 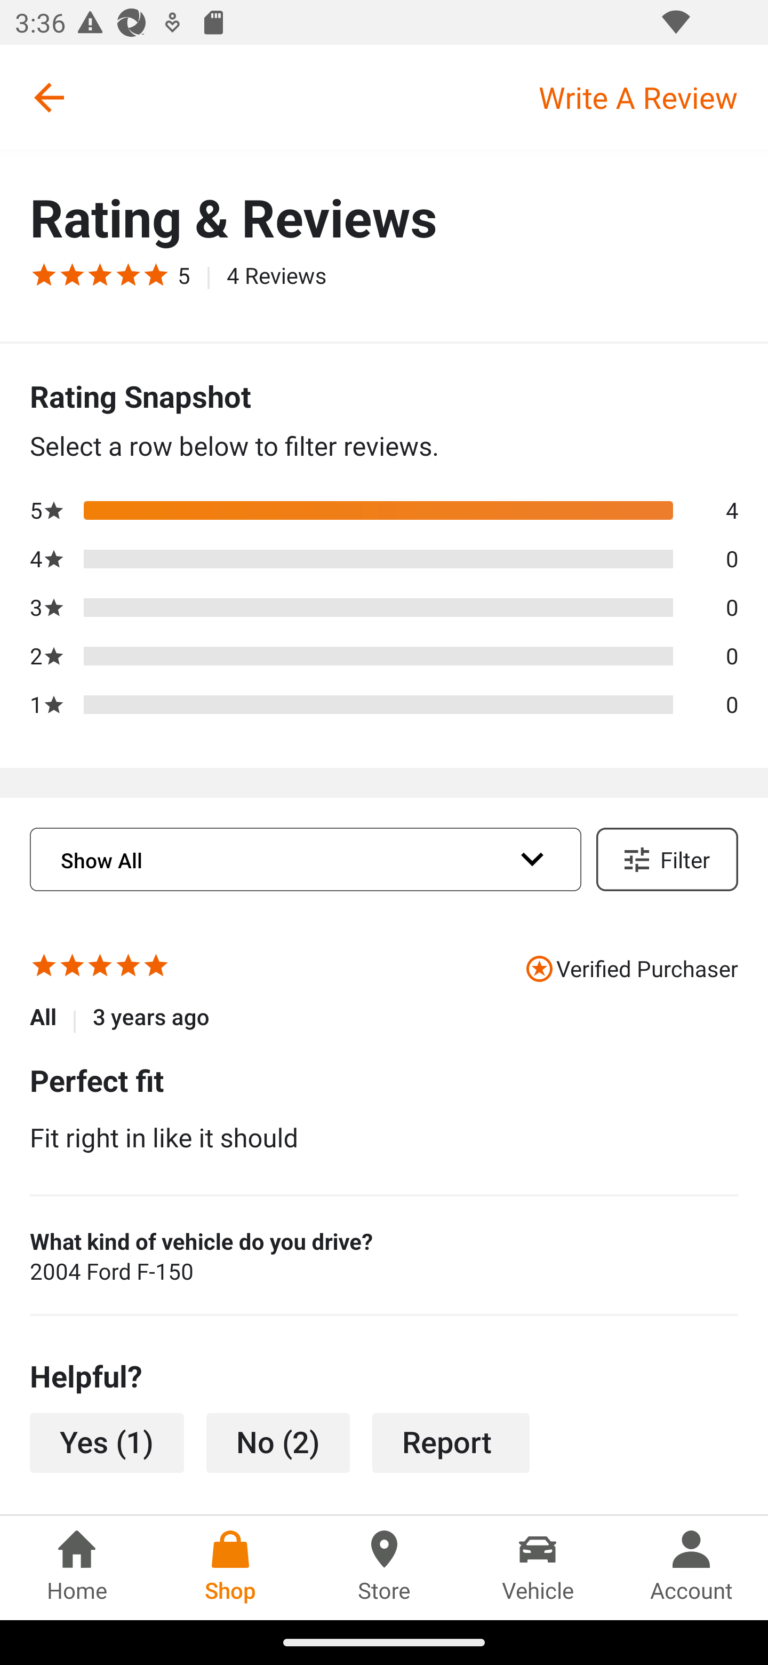 I want to click on Shop, so click(x=230, y=1567).